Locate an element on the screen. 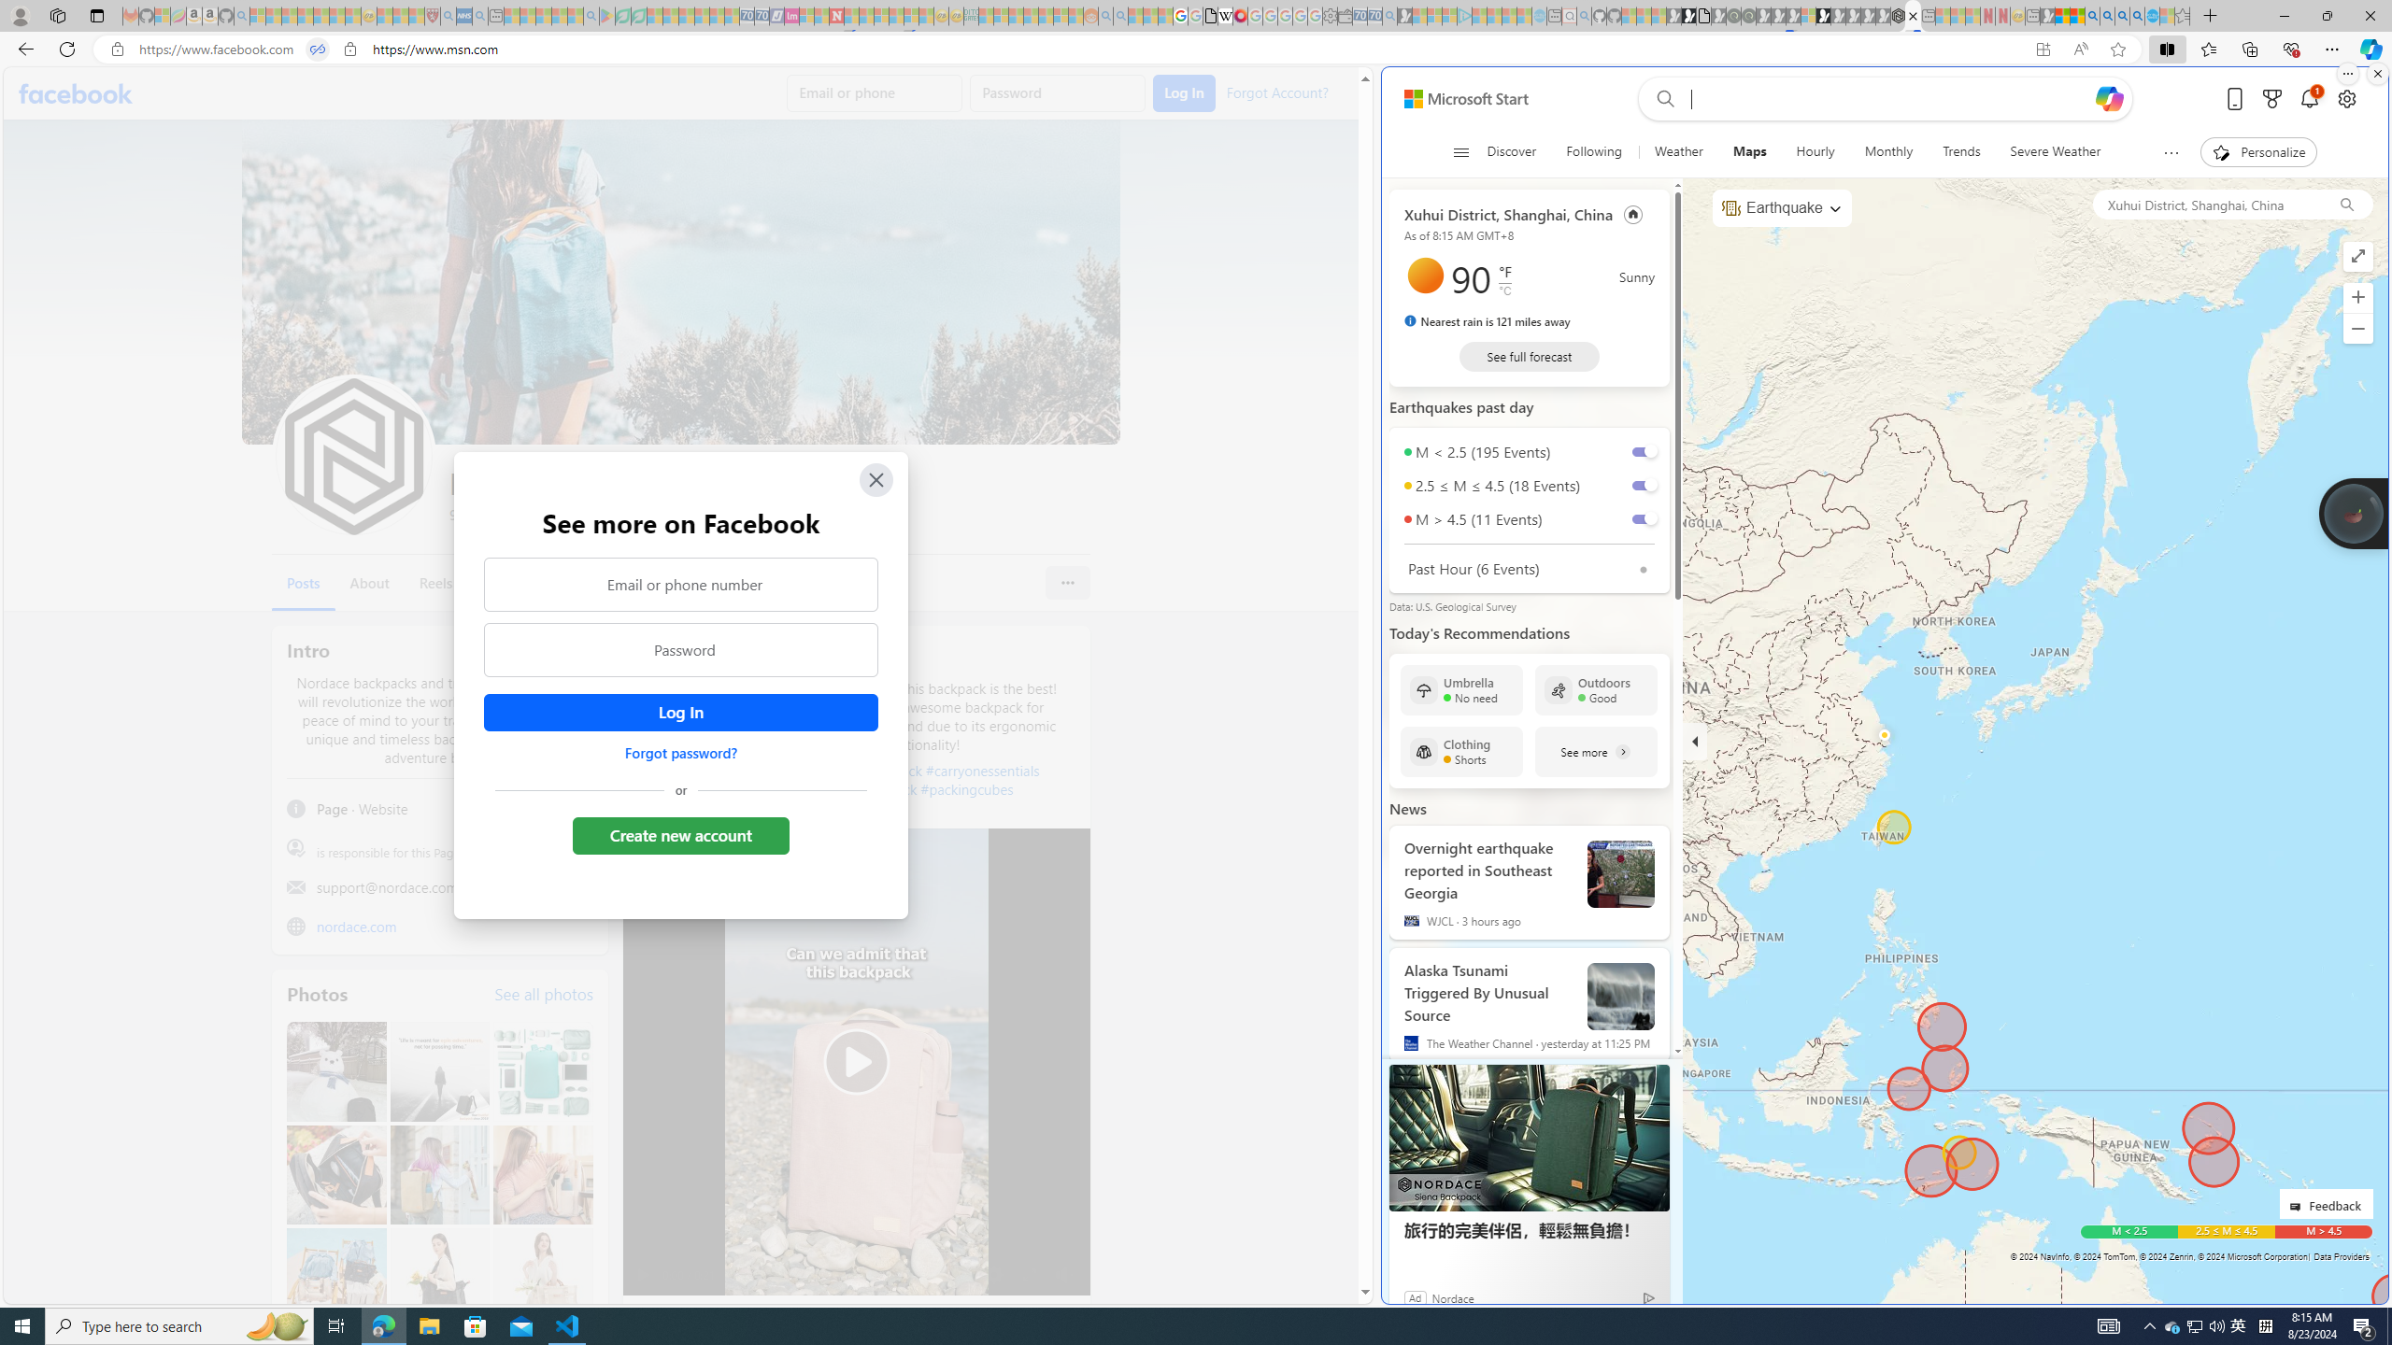 This screenshot has height=1345, width=2392. Ad Choice is located at coordinates (1648, 1297).